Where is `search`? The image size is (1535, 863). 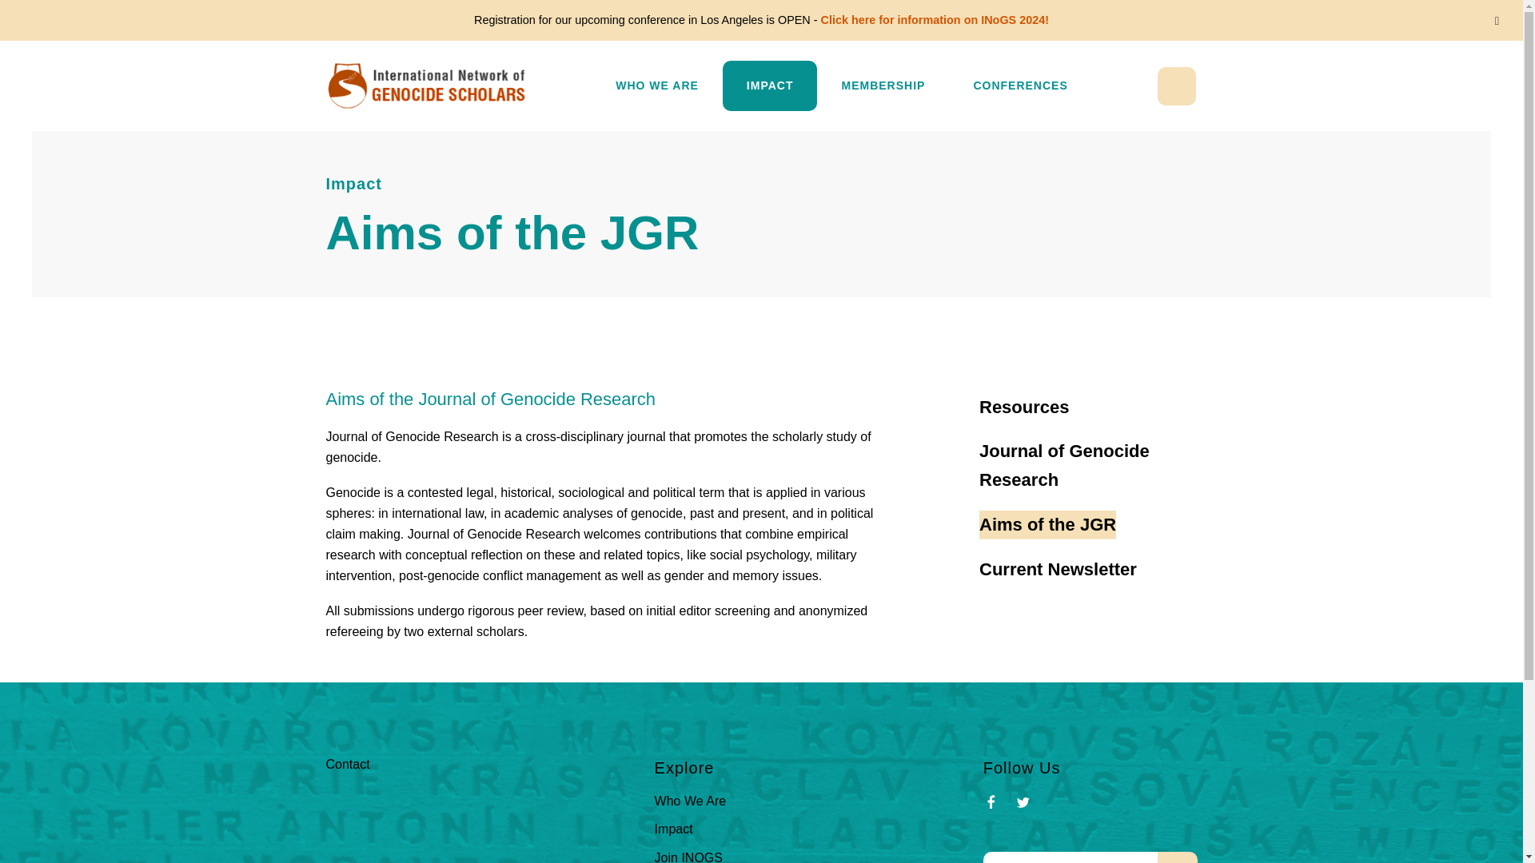
search is located at coordinates (1177, 857).